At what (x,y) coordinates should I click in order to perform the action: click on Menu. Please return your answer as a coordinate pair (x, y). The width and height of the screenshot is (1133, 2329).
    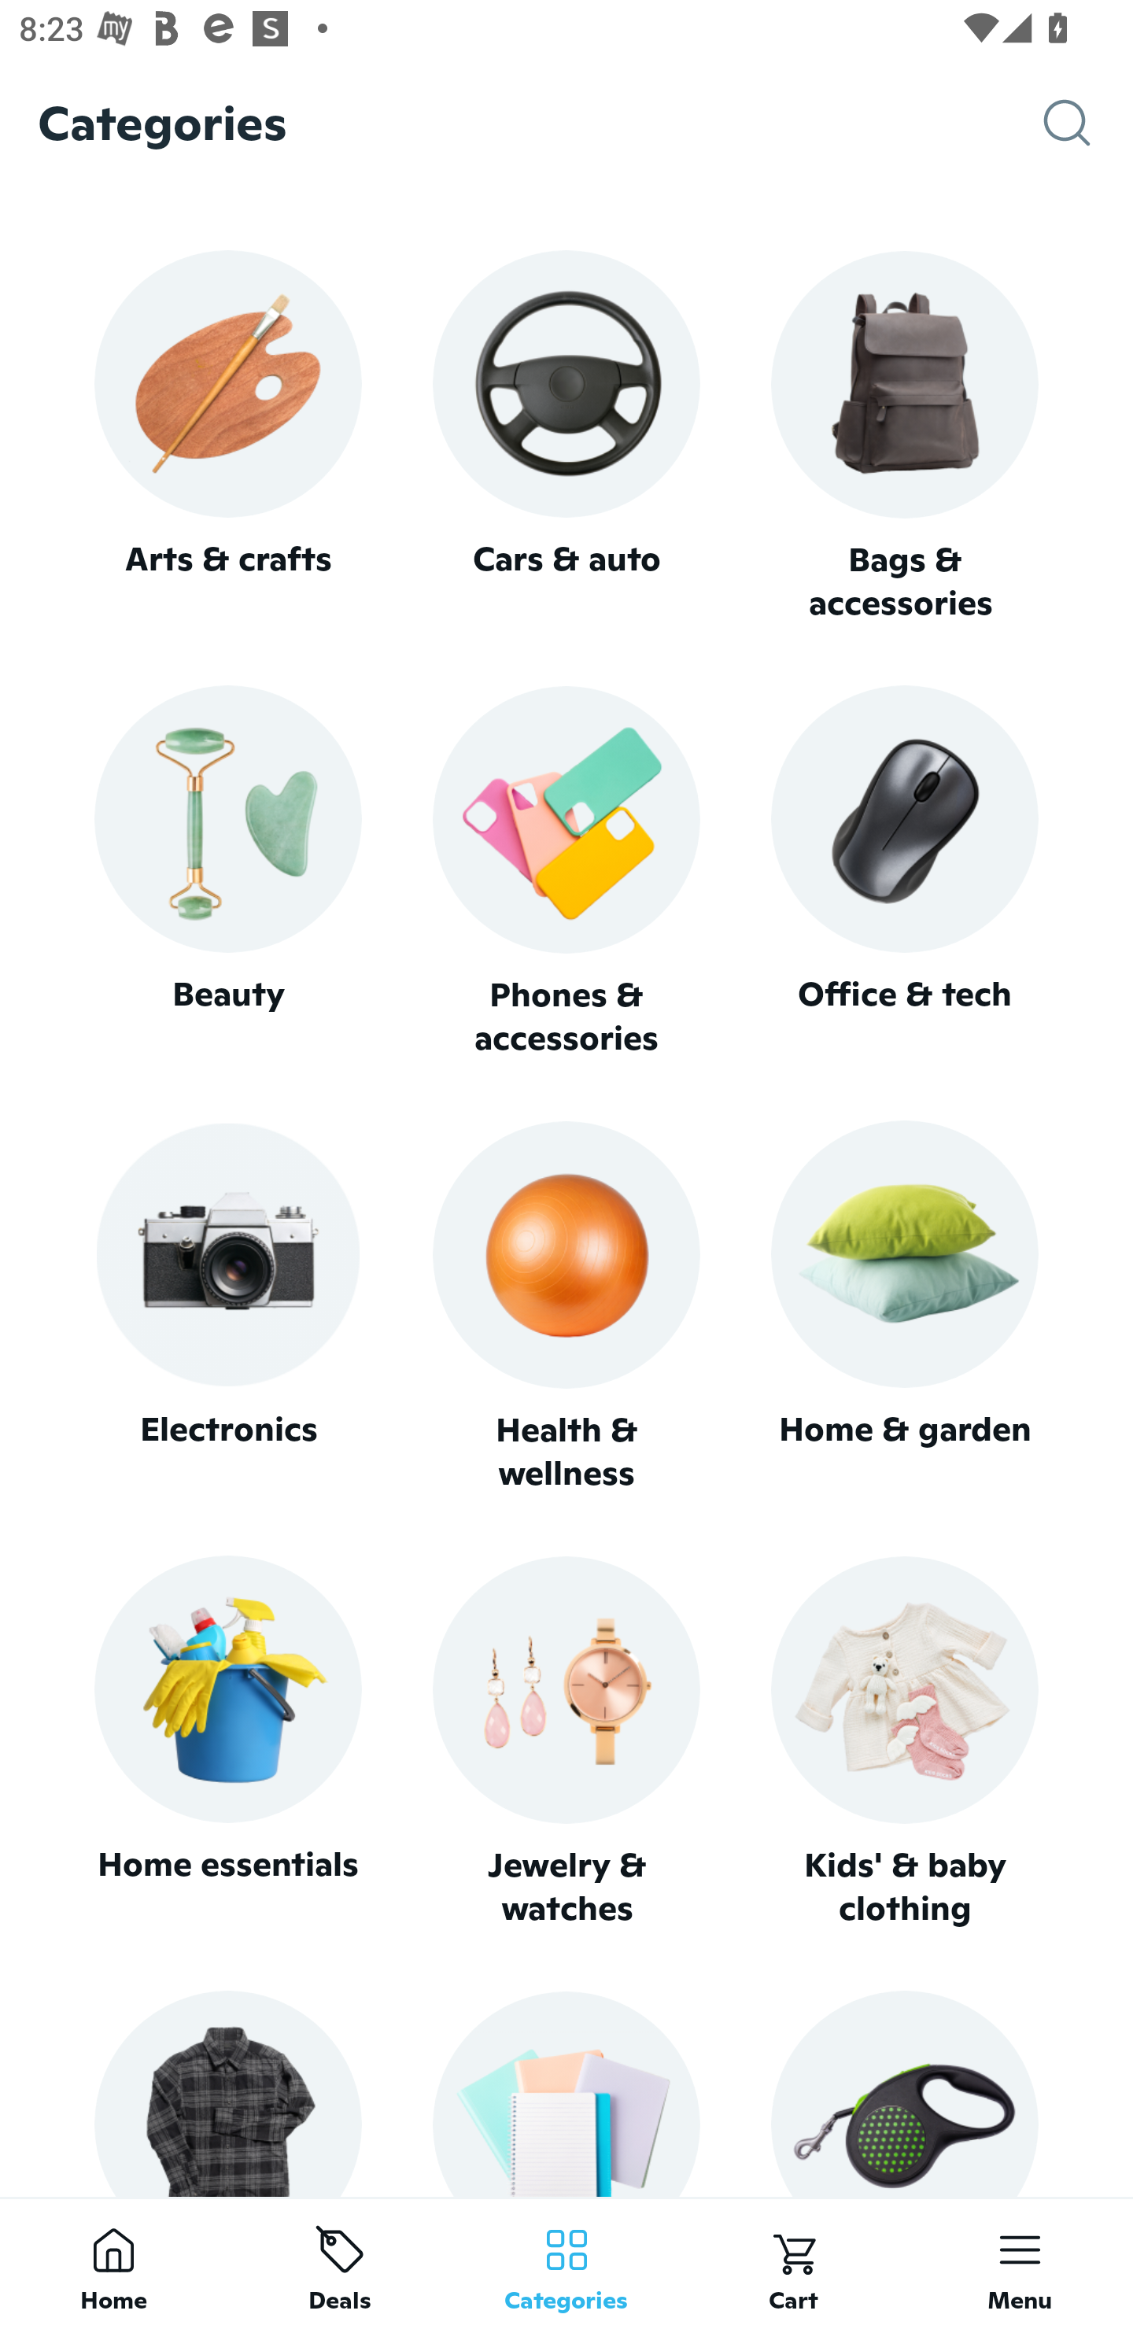
    Looking at the image, I should click on (1020, 2263).